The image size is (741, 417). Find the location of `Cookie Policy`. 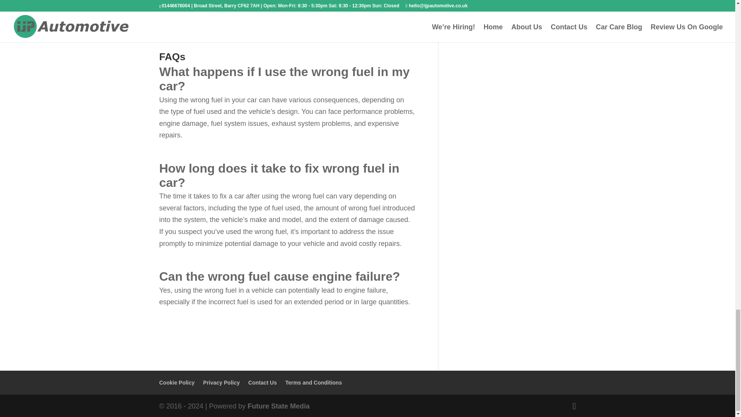

Cookie Policy is located at coordinates (177, 382).